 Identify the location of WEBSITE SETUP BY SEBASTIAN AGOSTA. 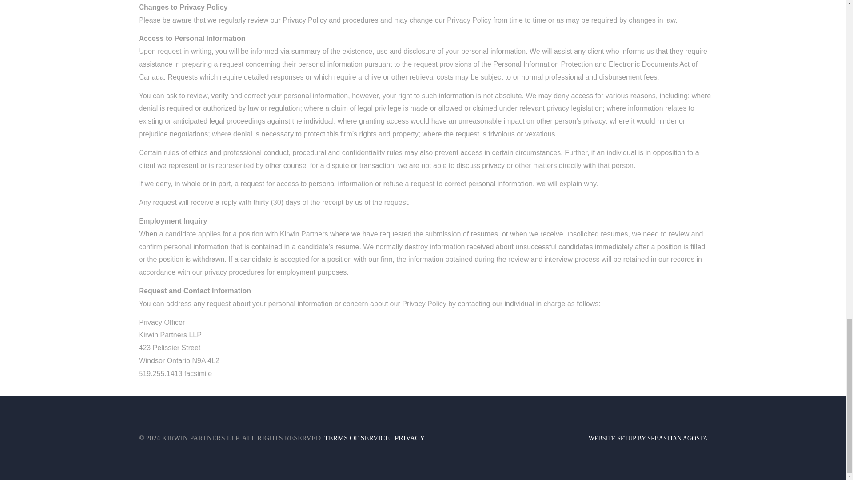
(648, 438).